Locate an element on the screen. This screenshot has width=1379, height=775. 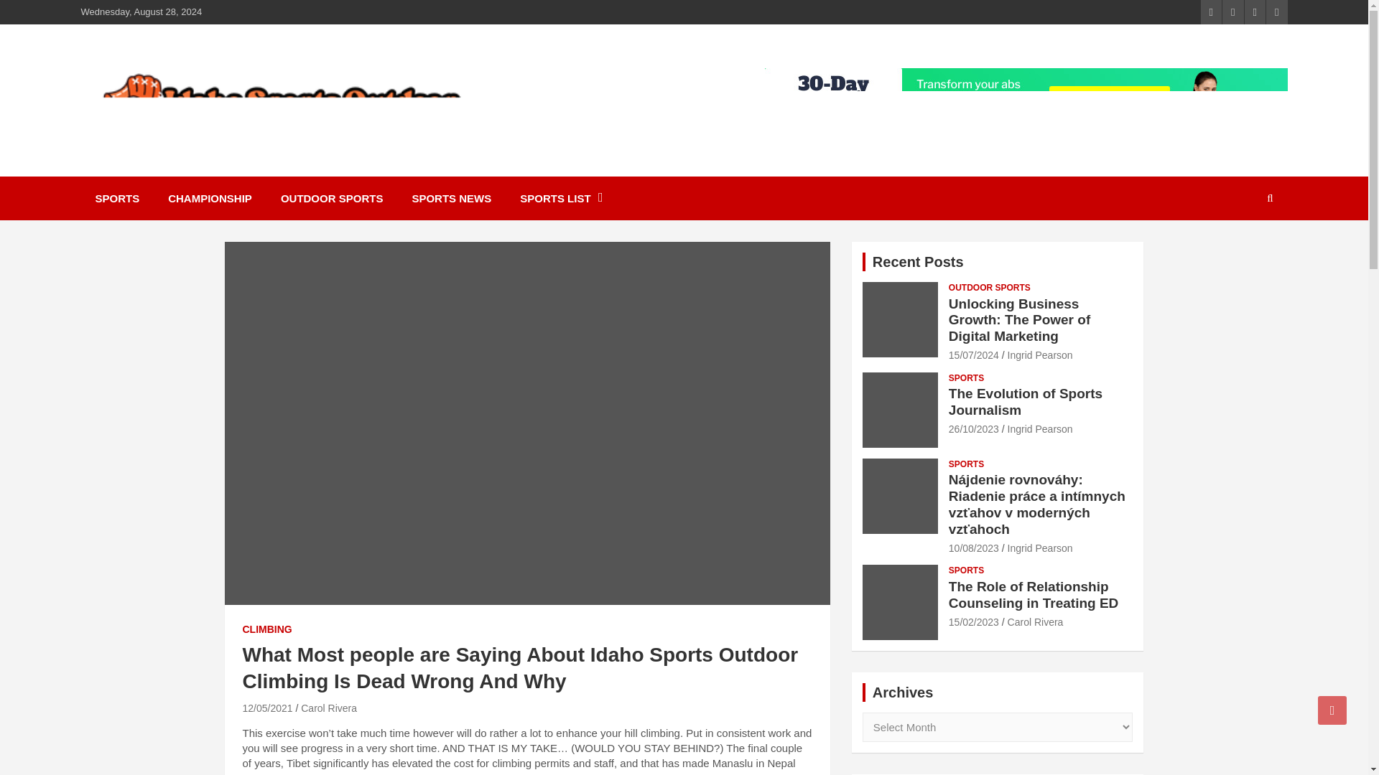
Carol Rivera is located at coordinates (329, 708).